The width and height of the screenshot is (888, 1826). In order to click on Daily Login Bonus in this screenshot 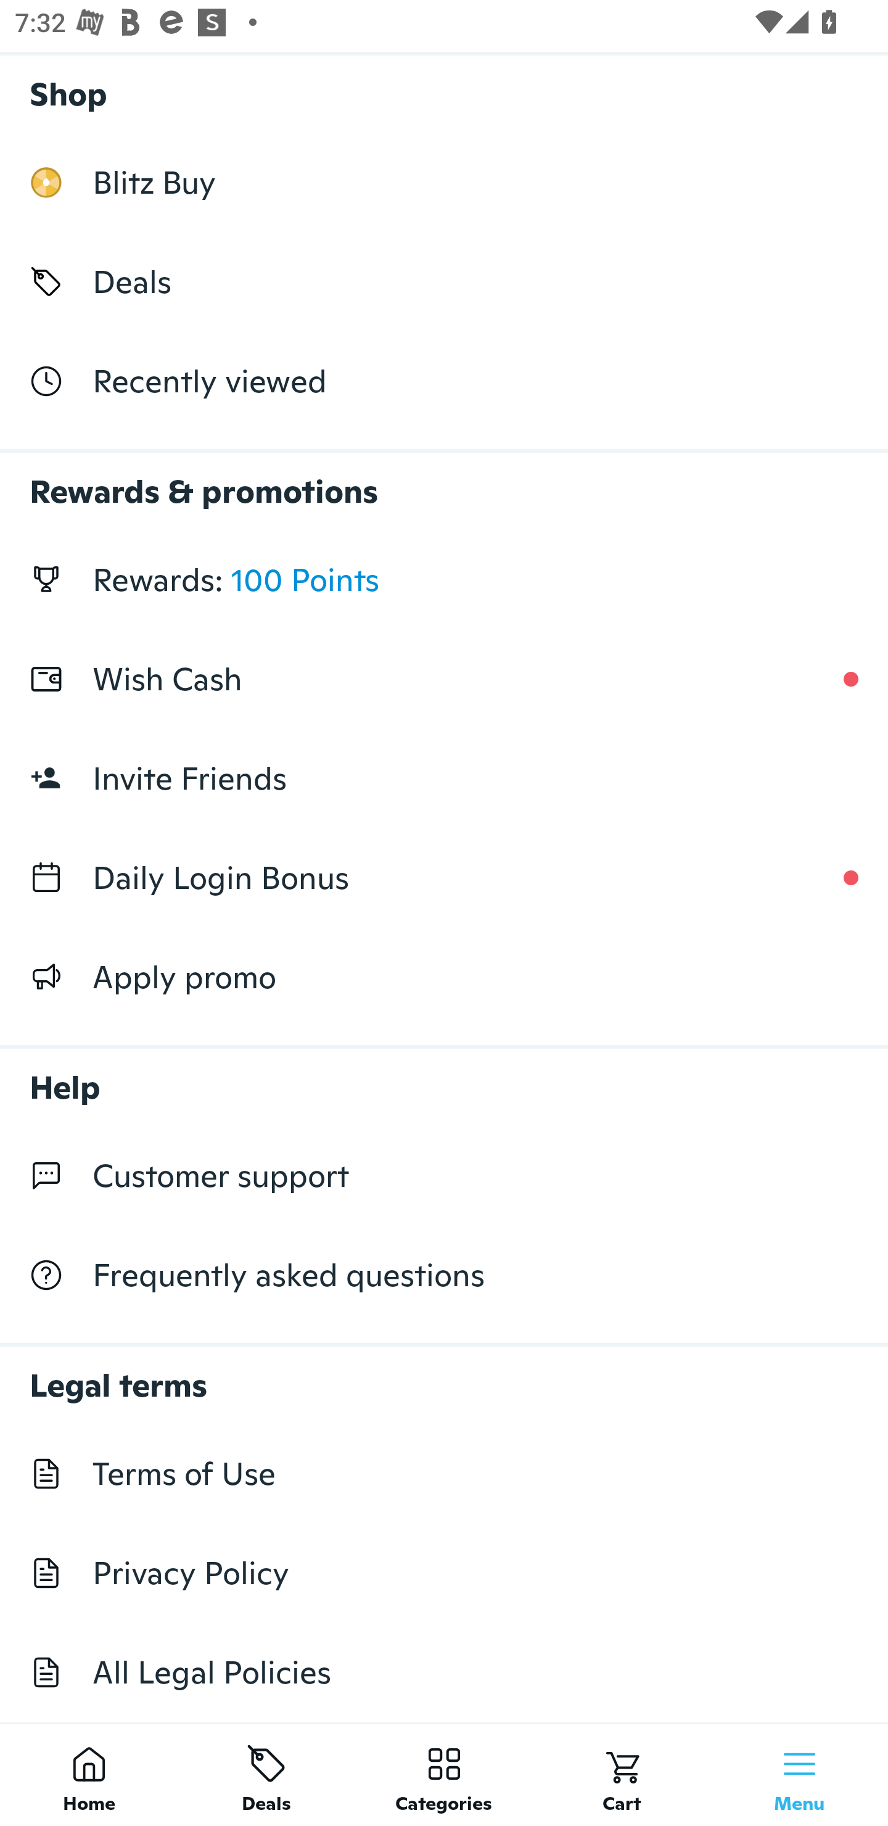, I will do `click(444, 877)`.